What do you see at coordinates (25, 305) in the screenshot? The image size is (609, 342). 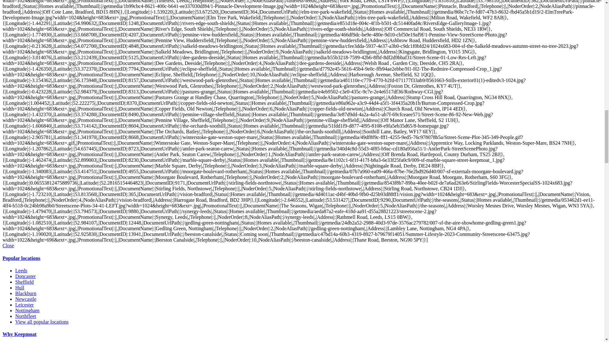 I see `Leicester` at bounding box center [25, 305].